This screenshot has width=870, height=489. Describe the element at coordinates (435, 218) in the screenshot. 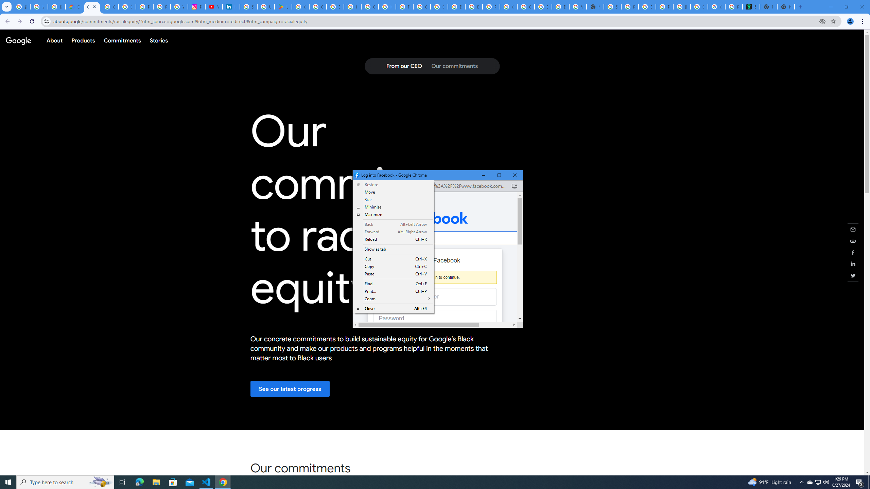

I see `Facebook` at that location.